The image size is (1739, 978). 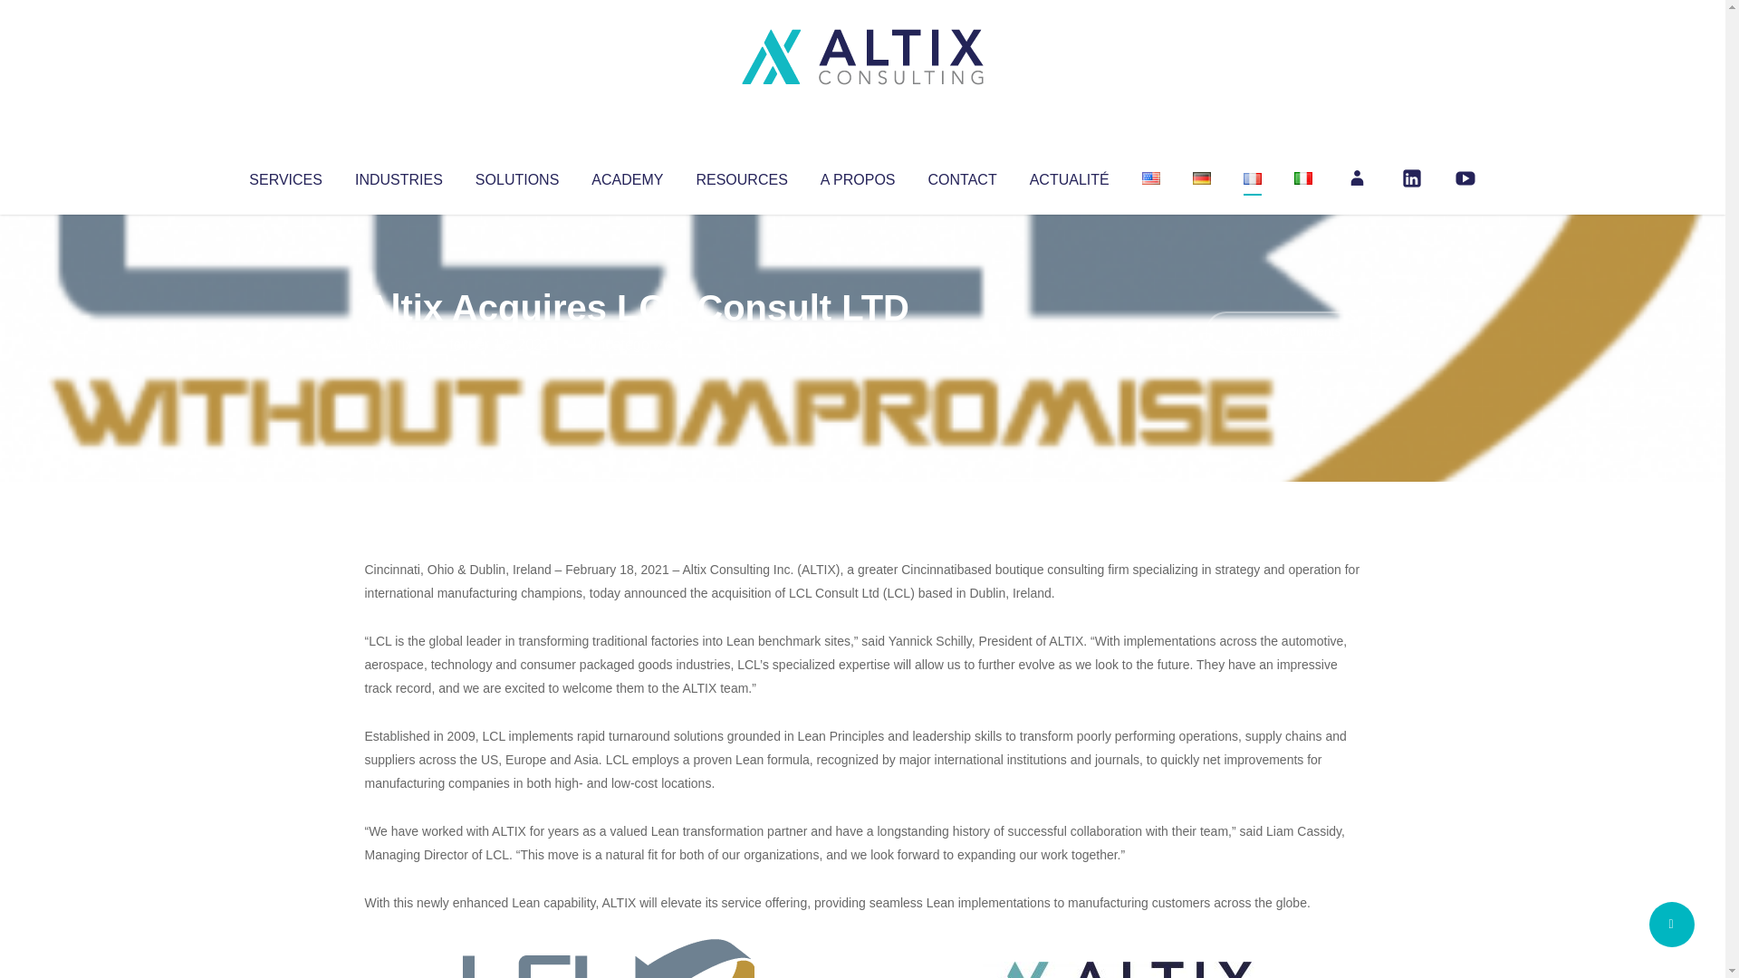 I want to click on SOLUTIONS, so click(x=516, y=176).